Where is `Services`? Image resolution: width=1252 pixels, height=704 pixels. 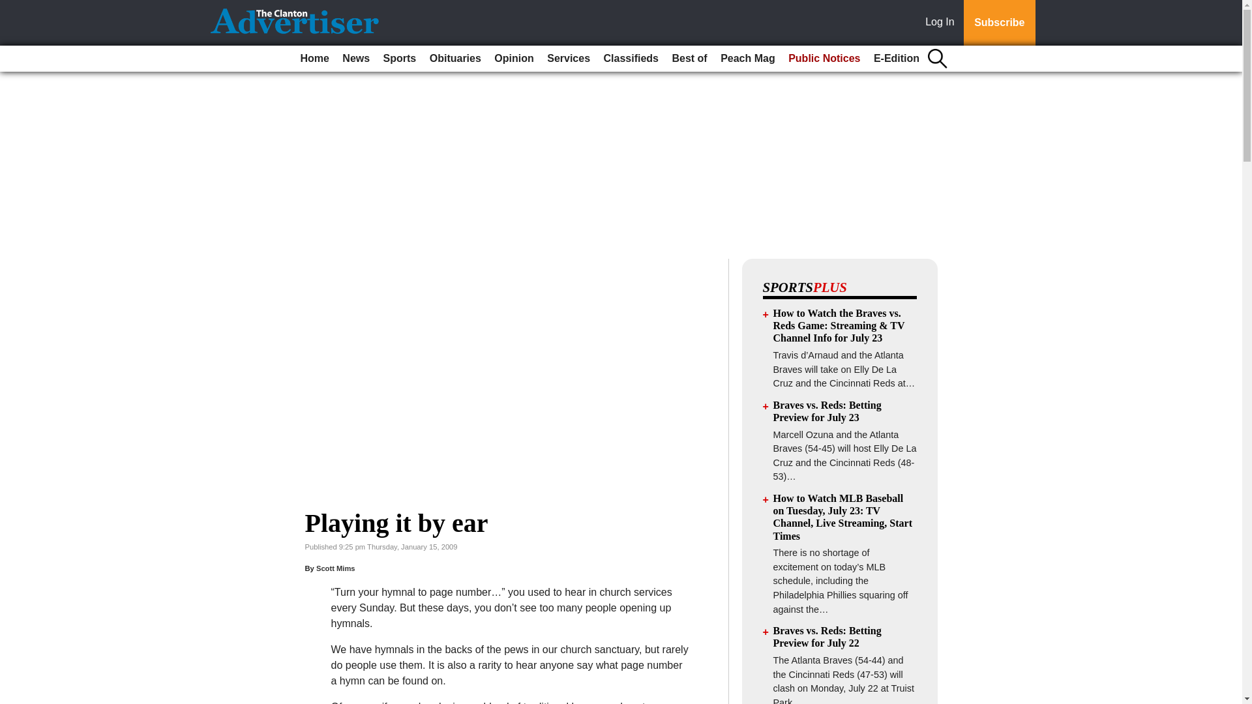 Services is located at coordinates (569, 59).